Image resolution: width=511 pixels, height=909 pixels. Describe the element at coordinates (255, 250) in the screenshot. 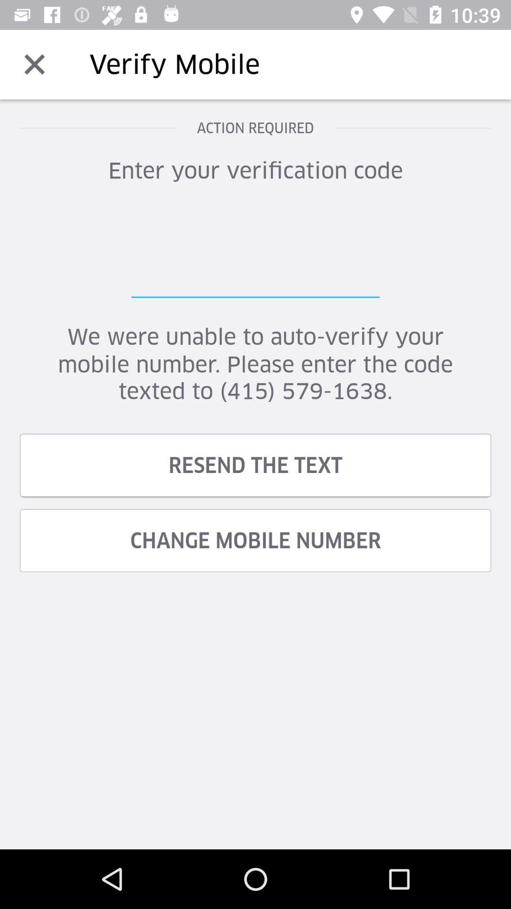

I see `text field for verification enter to verification code verification for login access` at that location.